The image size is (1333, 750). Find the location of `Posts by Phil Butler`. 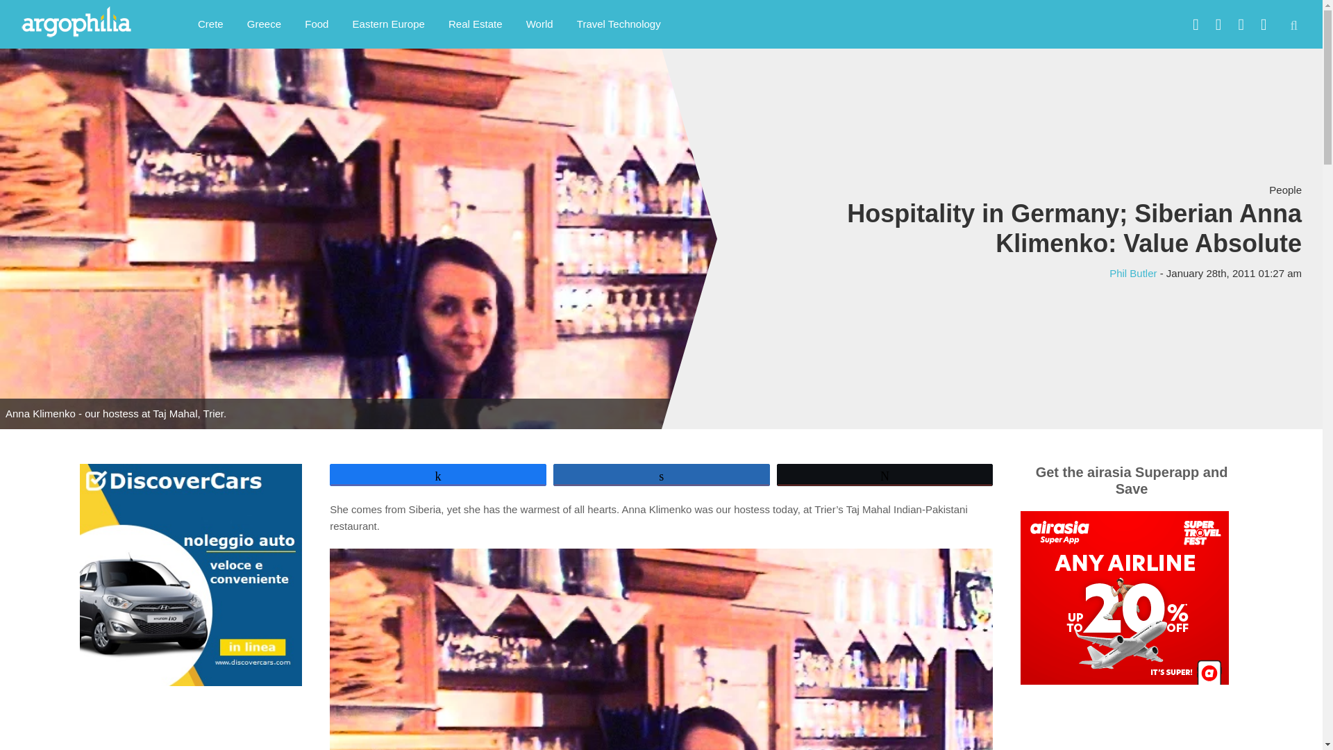

Posts by Phil Butler is located at coordinates (1133, 272).